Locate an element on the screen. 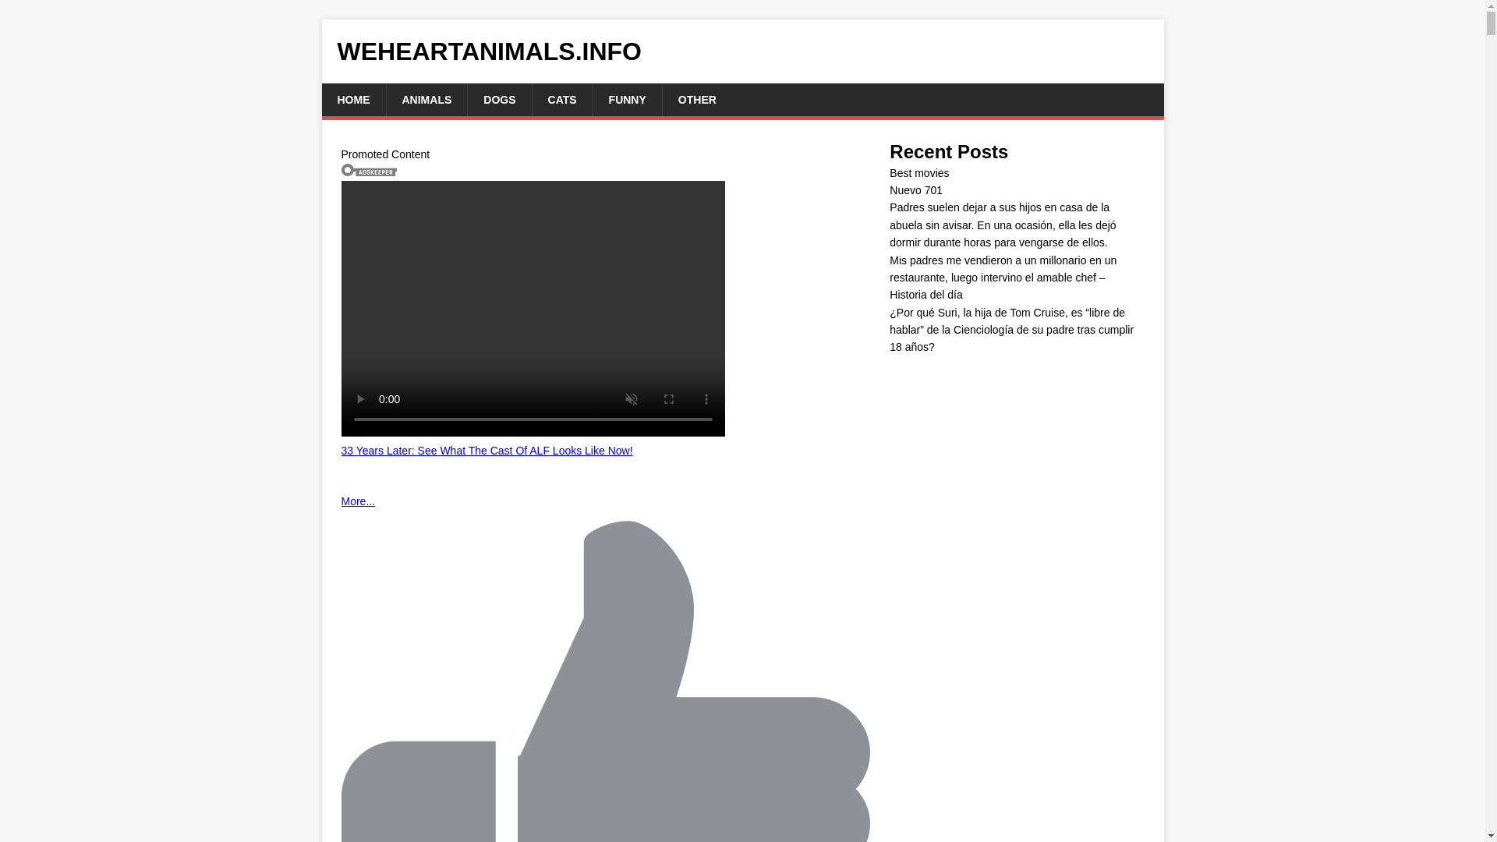 The height and width of the screenshot is (842, 1497). WEHEARTANIMALS.INFO is located at coordinates (742, 51).